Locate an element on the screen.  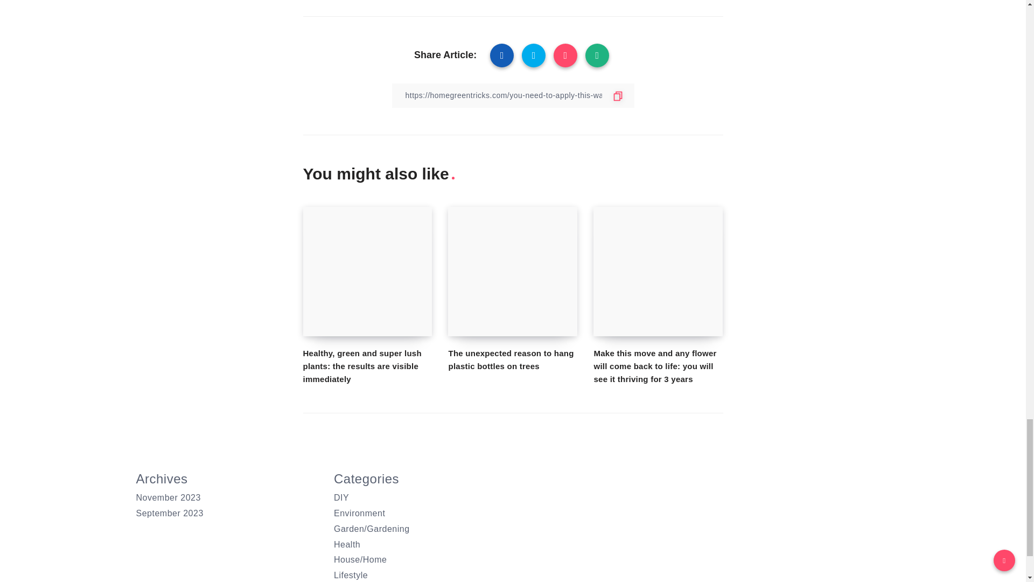
DIY is located at coordinates (341, 497).